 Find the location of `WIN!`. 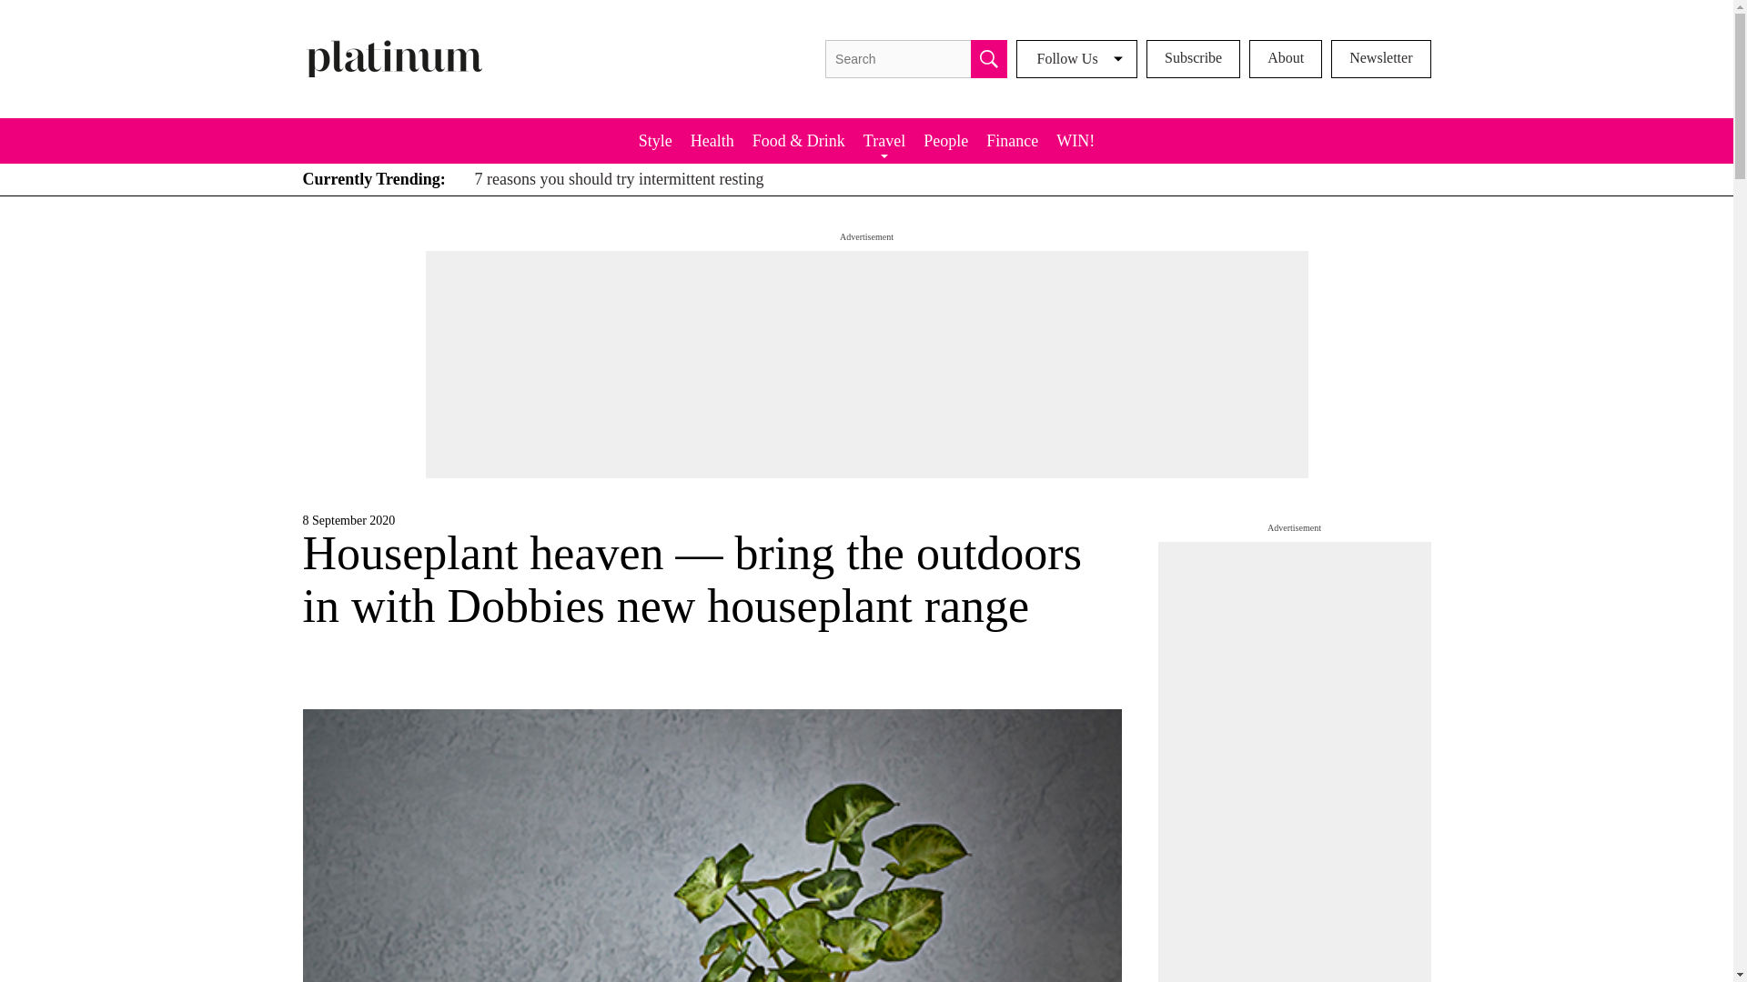

WIN! is located at coordinates (1075, 140).